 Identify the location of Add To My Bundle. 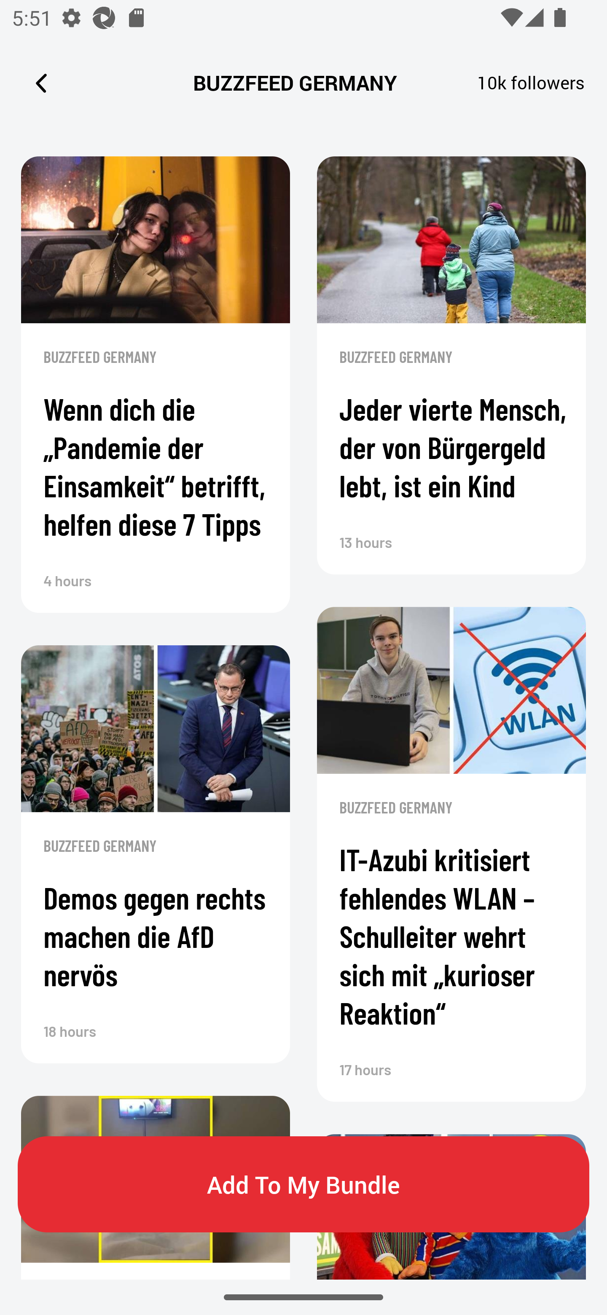
(303, 1184).